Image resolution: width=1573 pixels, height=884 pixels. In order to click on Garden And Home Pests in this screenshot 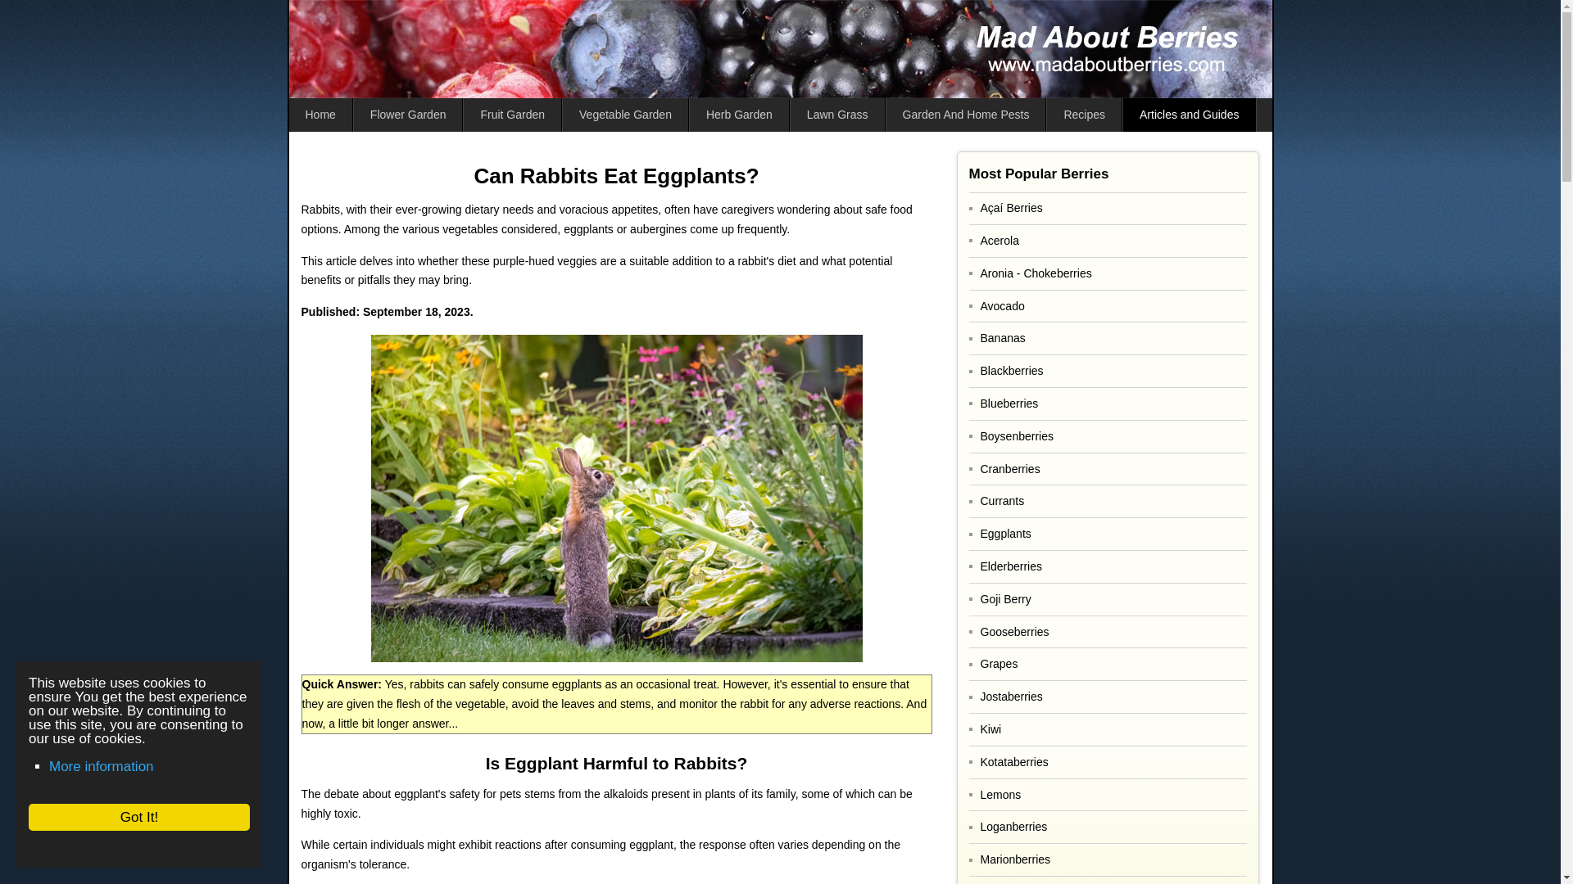, I will do `click(967, 115)`.